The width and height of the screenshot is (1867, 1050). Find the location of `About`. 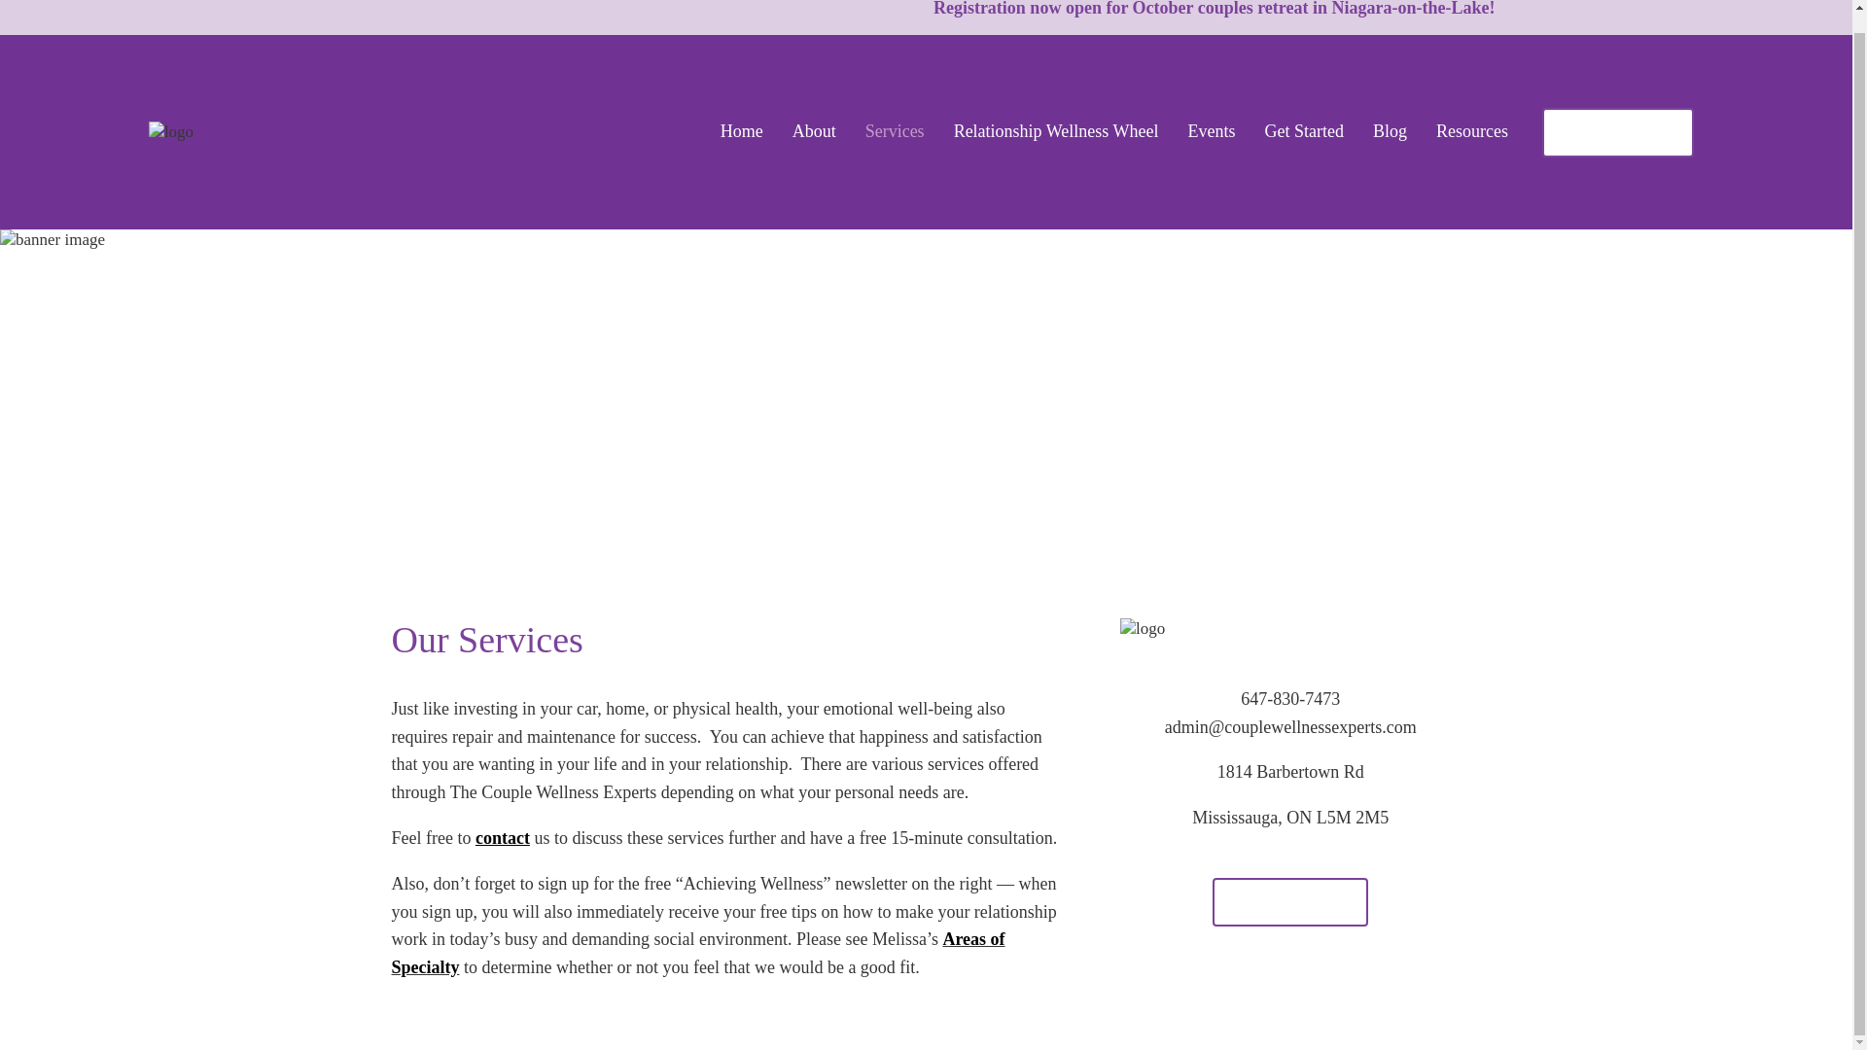

About is located at coordinates (814, 132).